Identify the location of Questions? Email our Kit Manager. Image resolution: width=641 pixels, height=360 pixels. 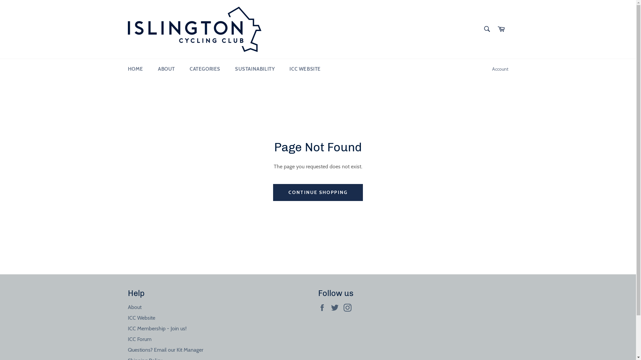
(165, 350).